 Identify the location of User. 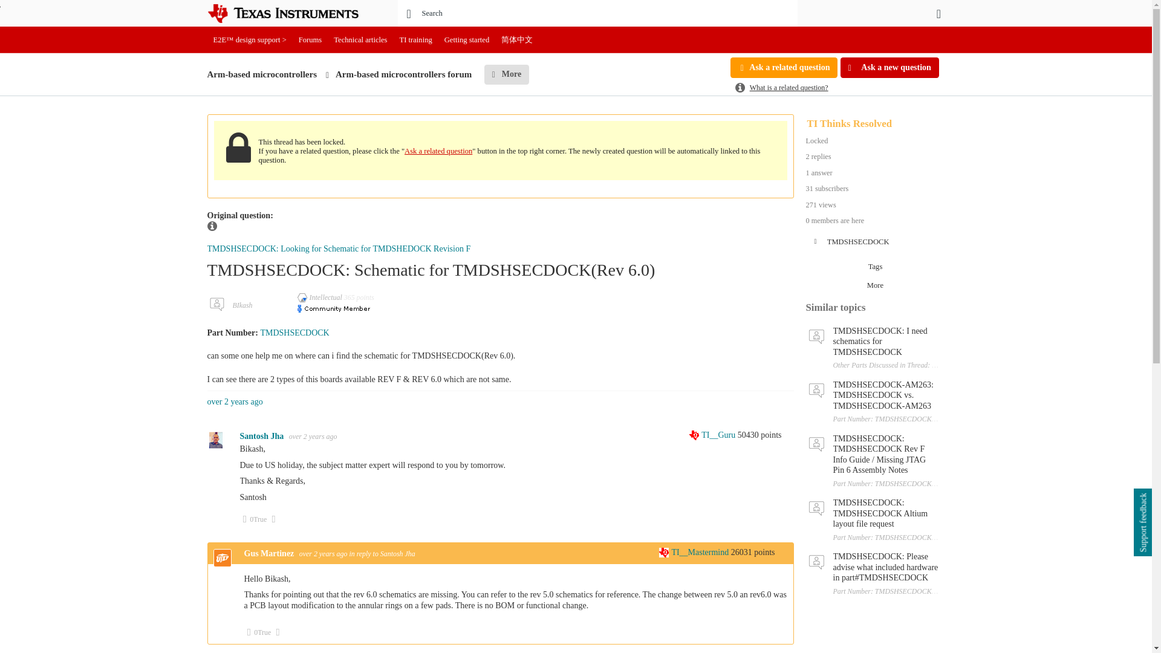
(938, 13).